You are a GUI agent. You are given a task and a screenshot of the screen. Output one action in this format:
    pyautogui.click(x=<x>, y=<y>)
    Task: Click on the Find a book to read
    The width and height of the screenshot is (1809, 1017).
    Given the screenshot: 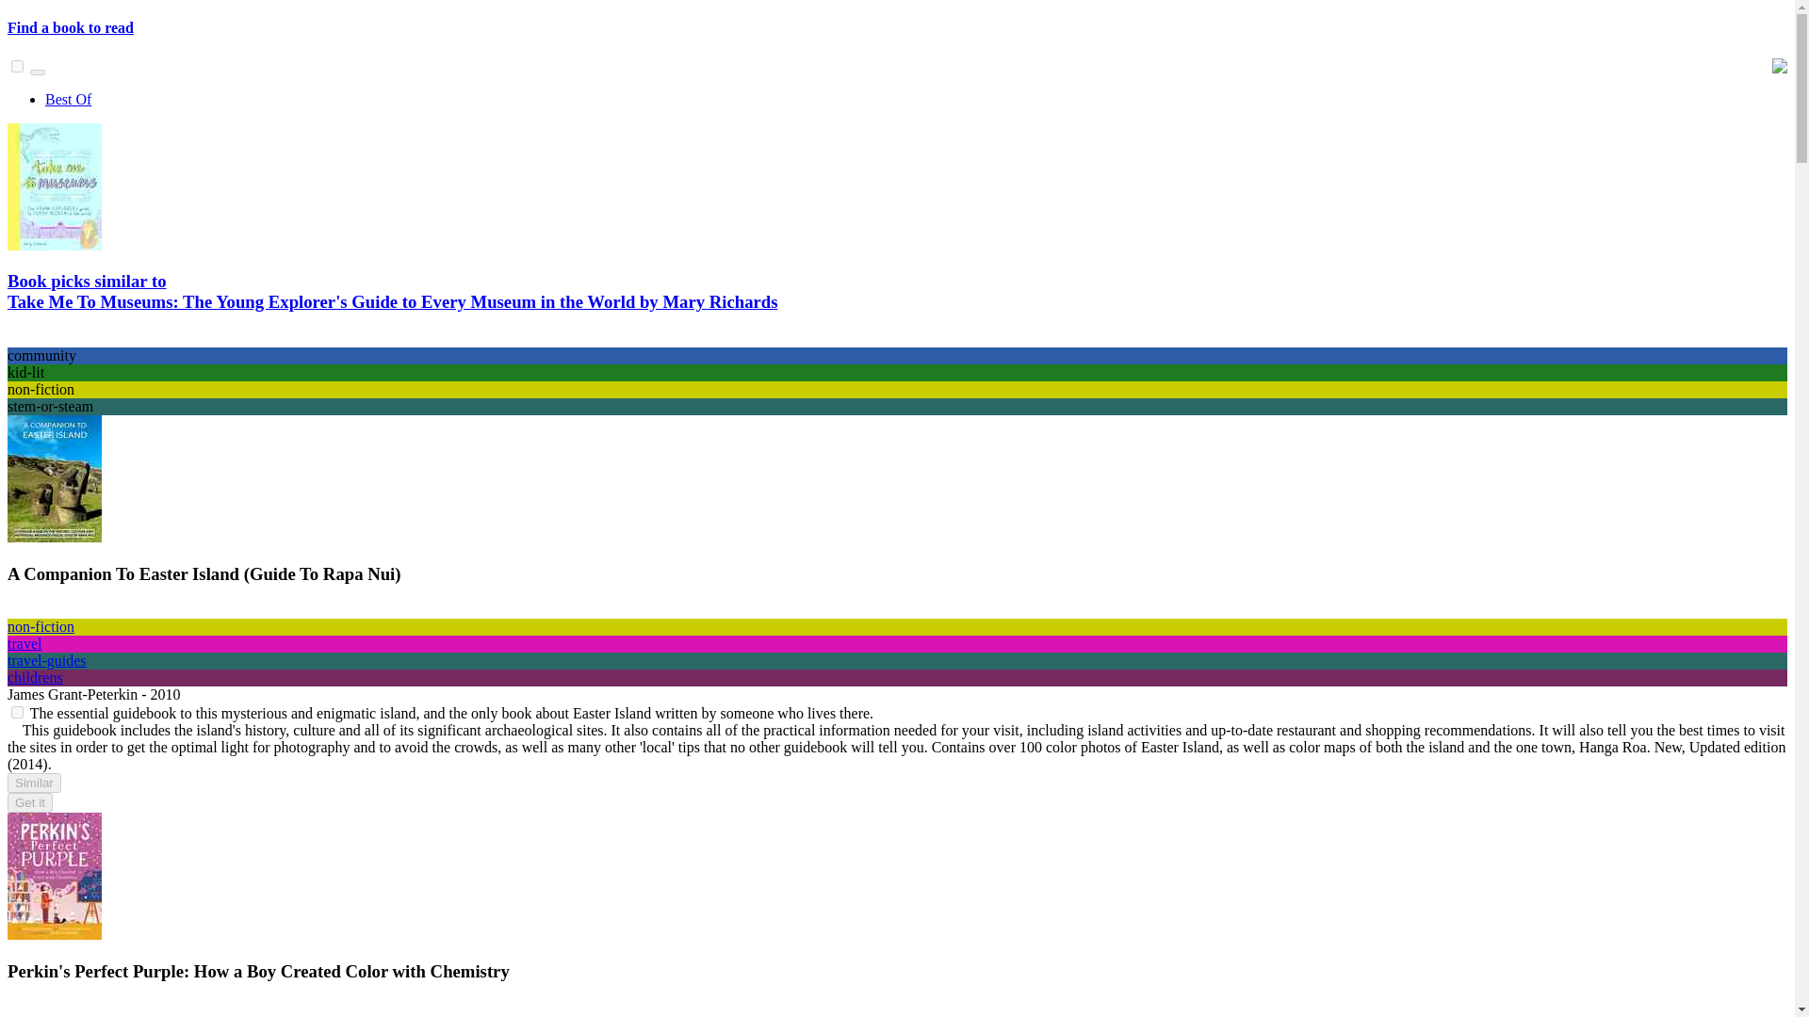 What is the action you would take?
    pyautogui.click(x=70, y=26)
    